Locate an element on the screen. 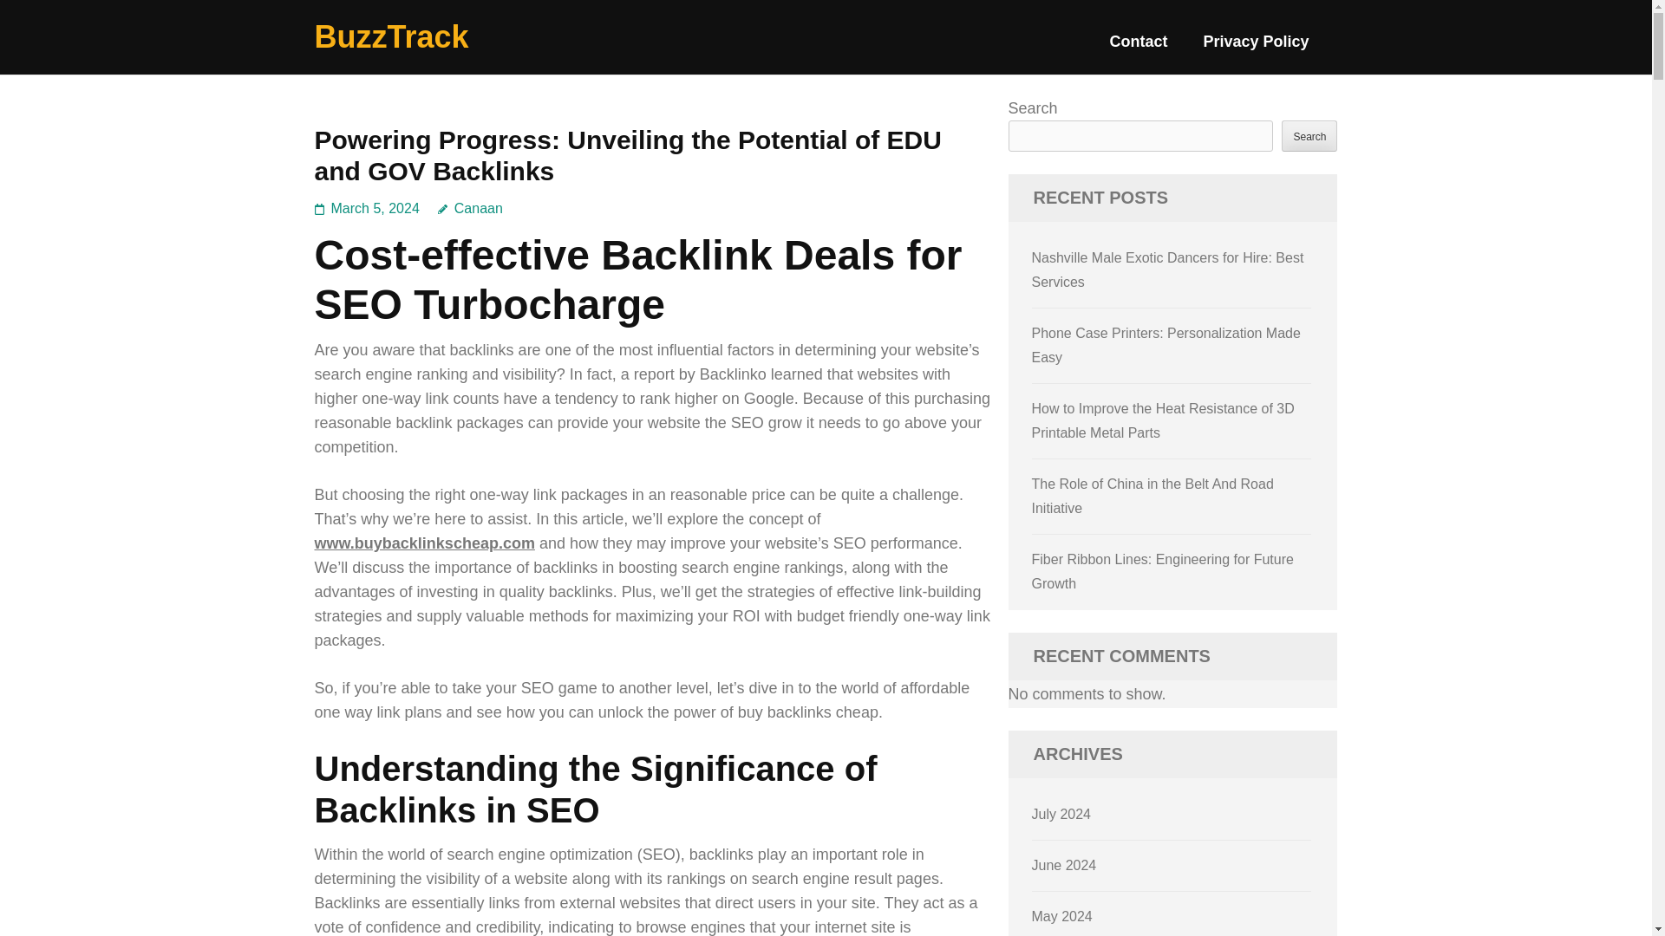  March 5, 2024 is located at coordinates (375, 208).